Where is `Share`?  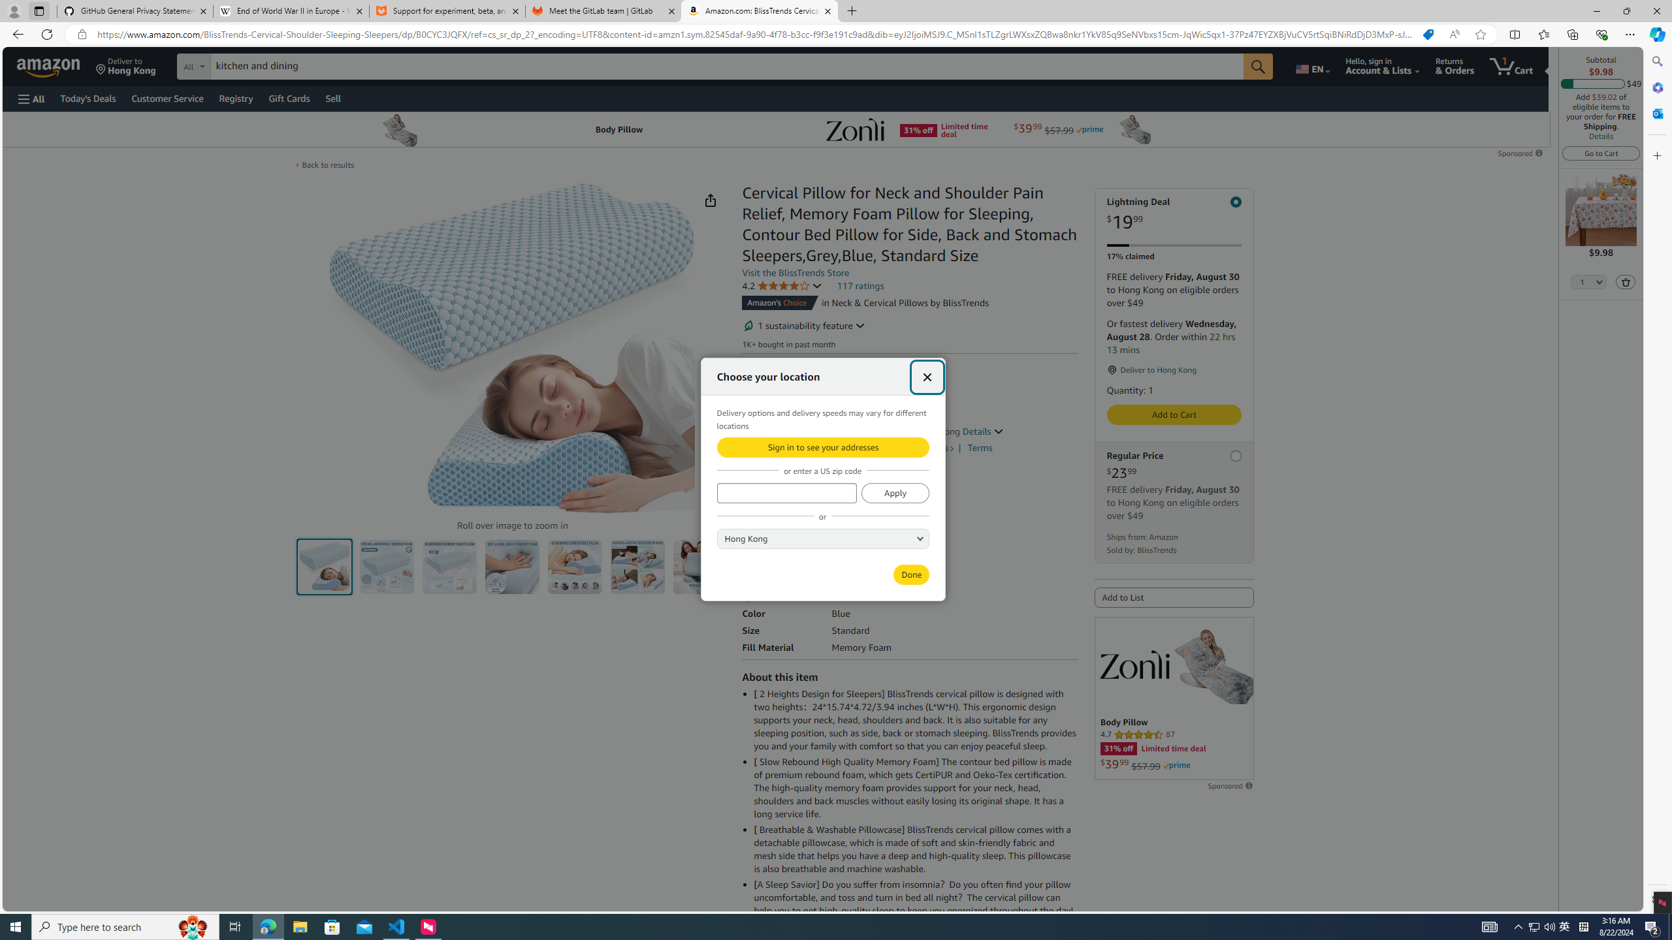
Share is located at coordinates (711, 200).